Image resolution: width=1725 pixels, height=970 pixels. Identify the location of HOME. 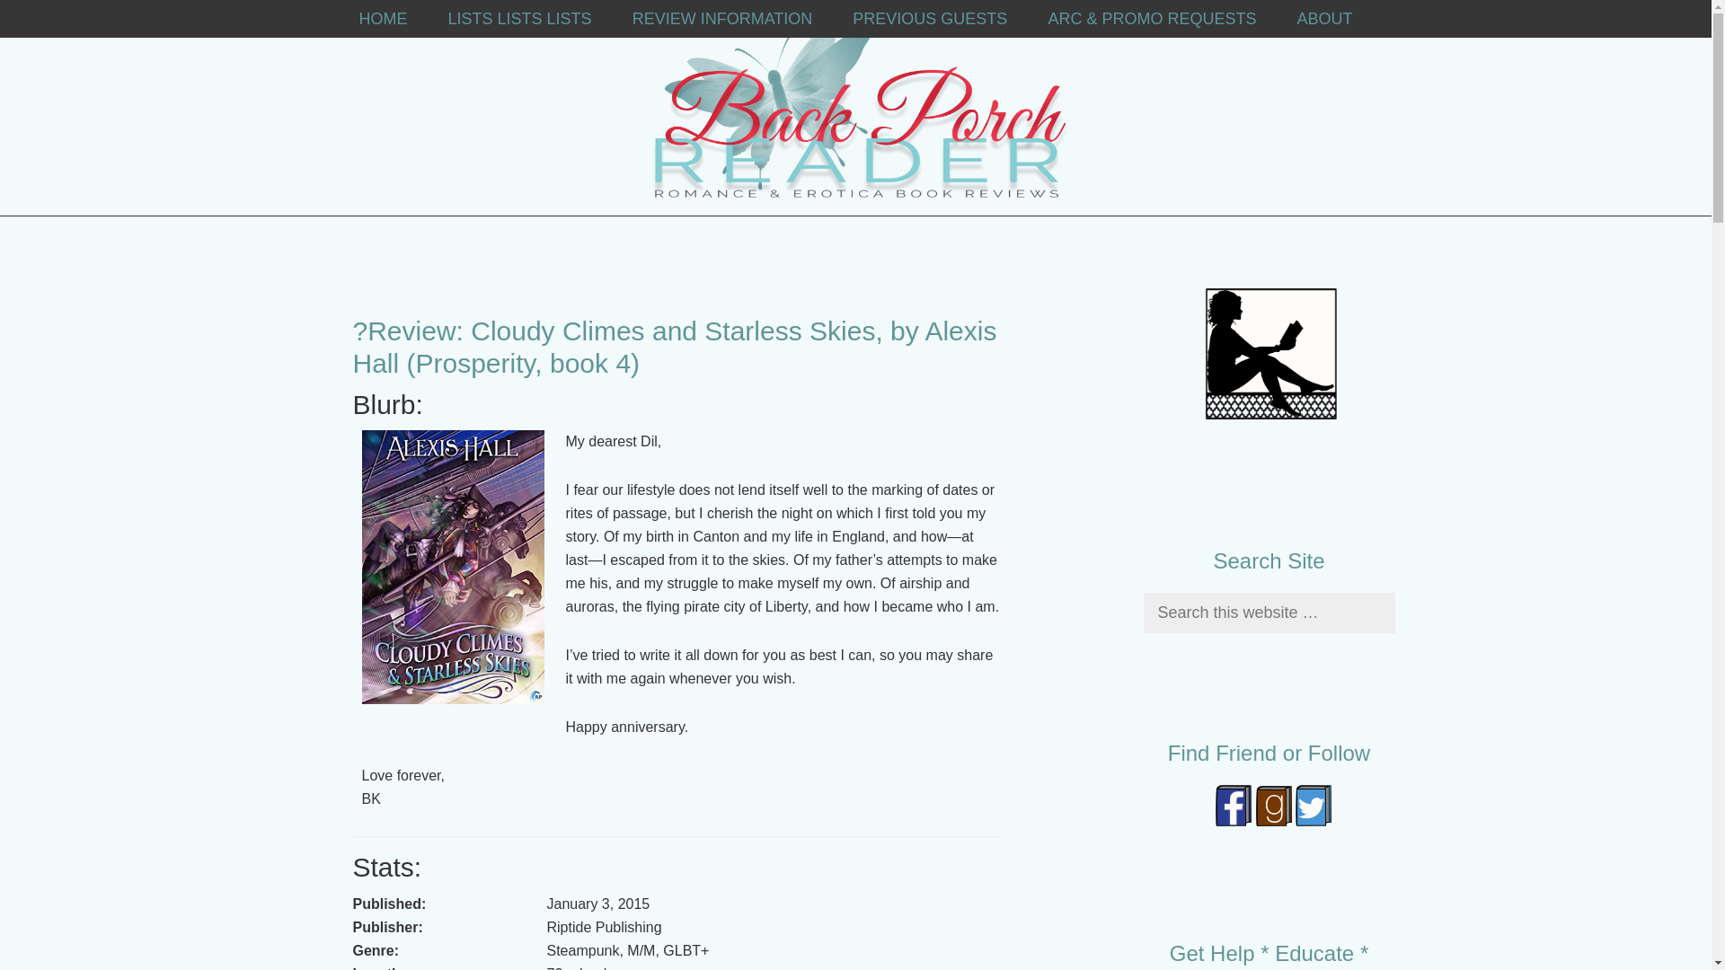
(384, 19).